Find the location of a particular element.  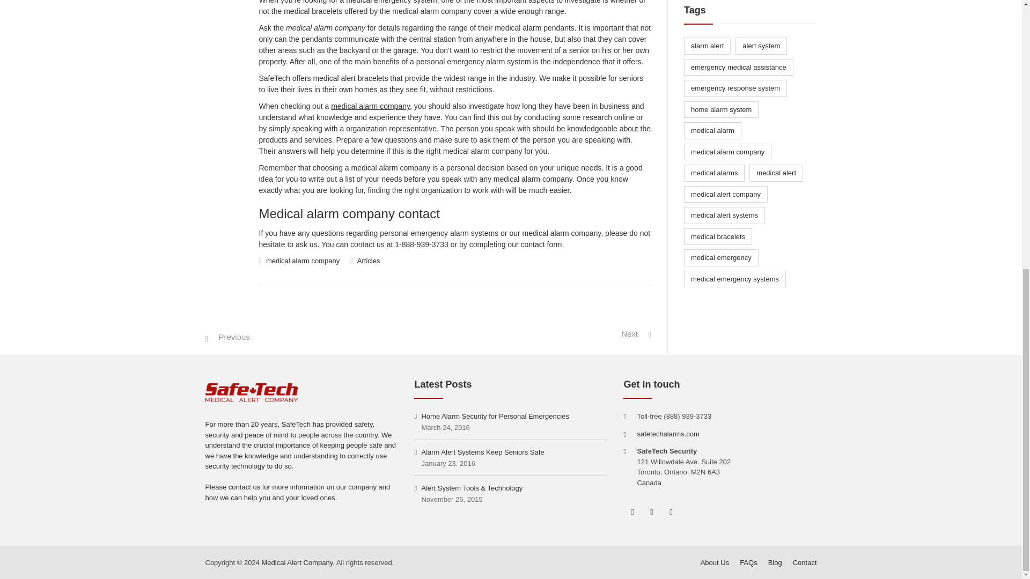

medical alert company is located at coordinates (725, 194).